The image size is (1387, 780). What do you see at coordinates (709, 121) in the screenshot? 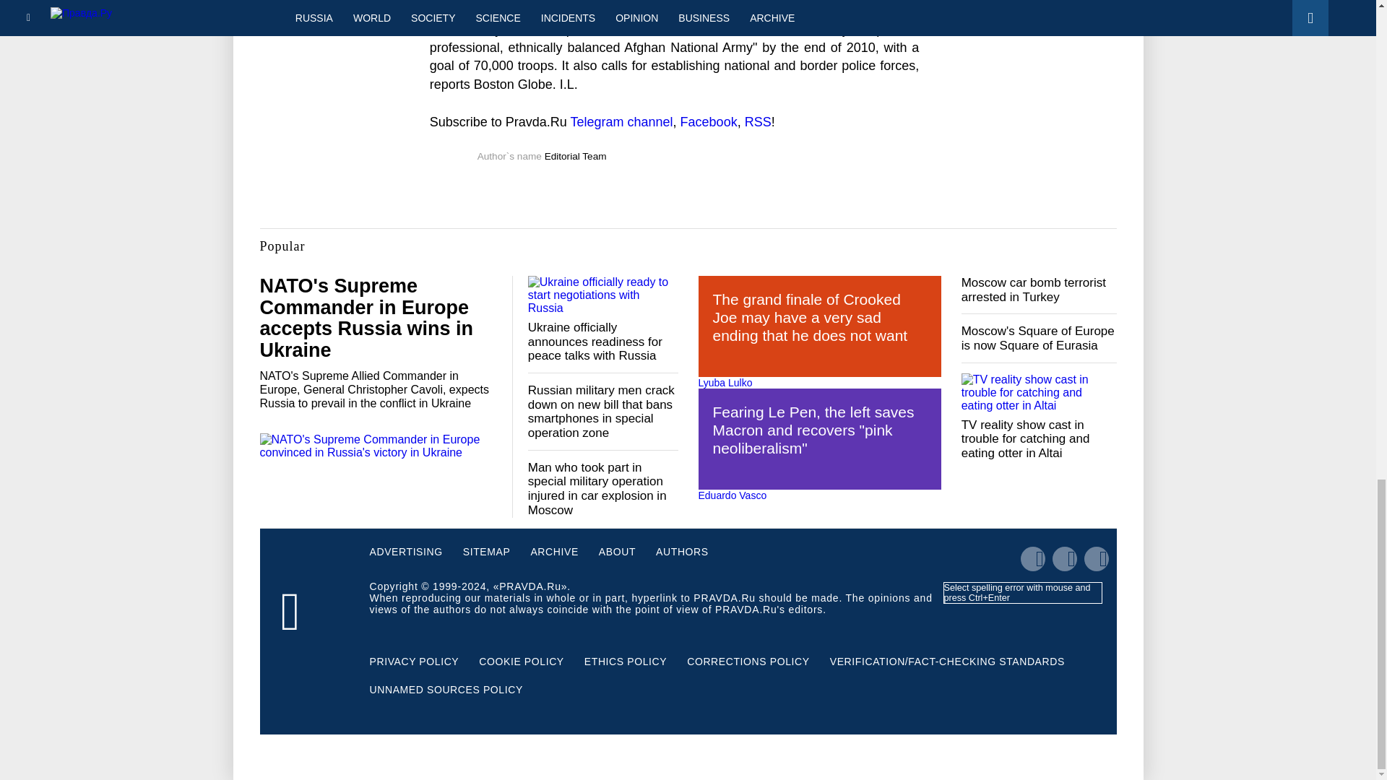
I see `Facebook` at bounding box center [709, 121].